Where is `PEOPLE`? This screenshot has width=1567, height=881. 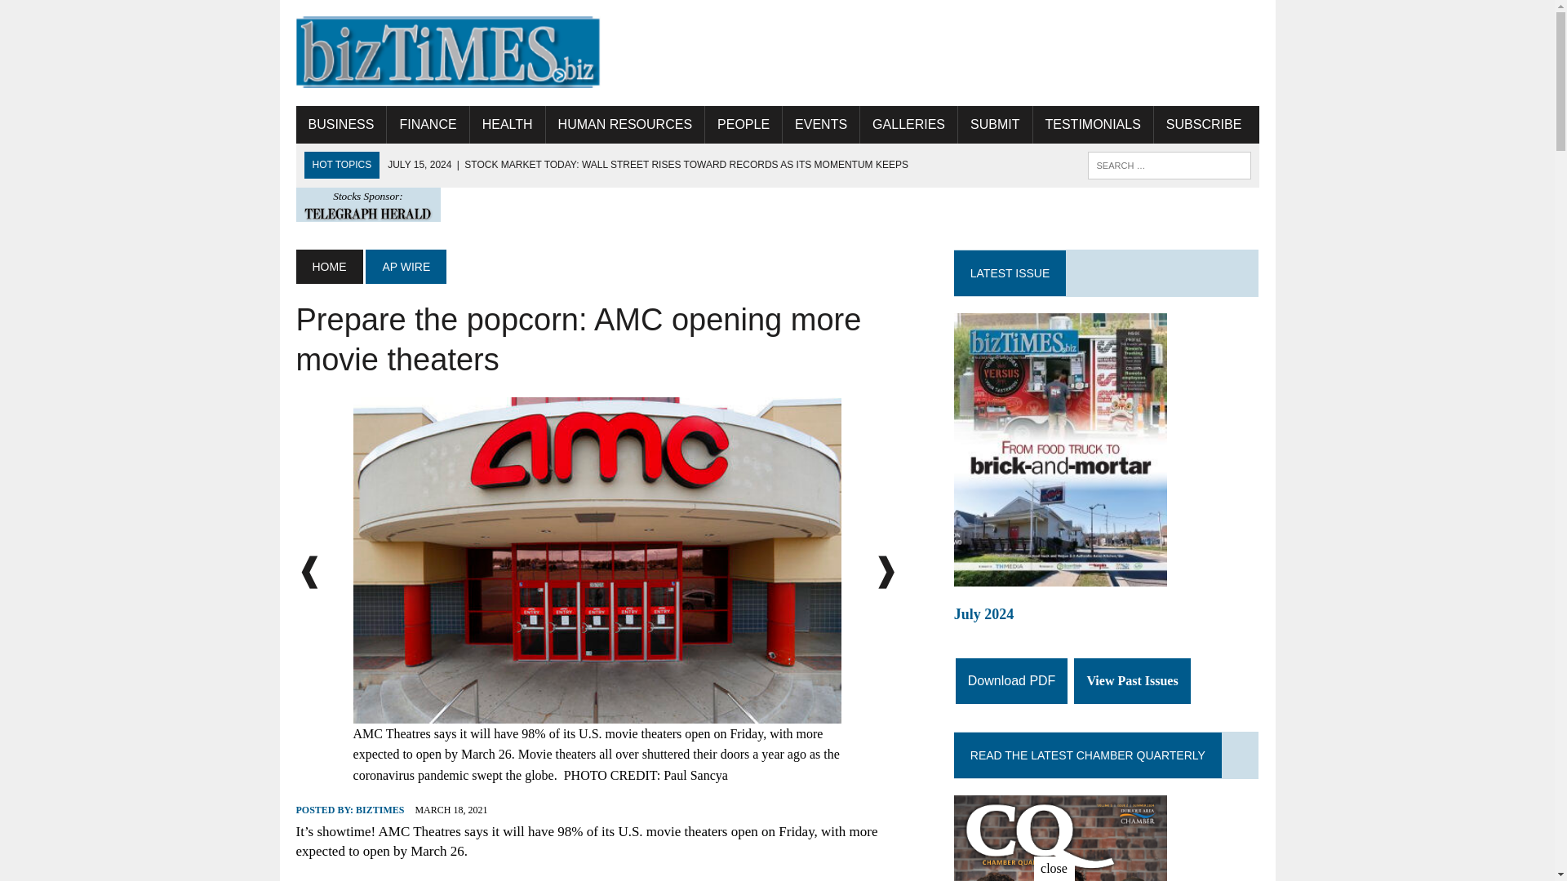
PEOPLE is located at coordinates (744, 124).